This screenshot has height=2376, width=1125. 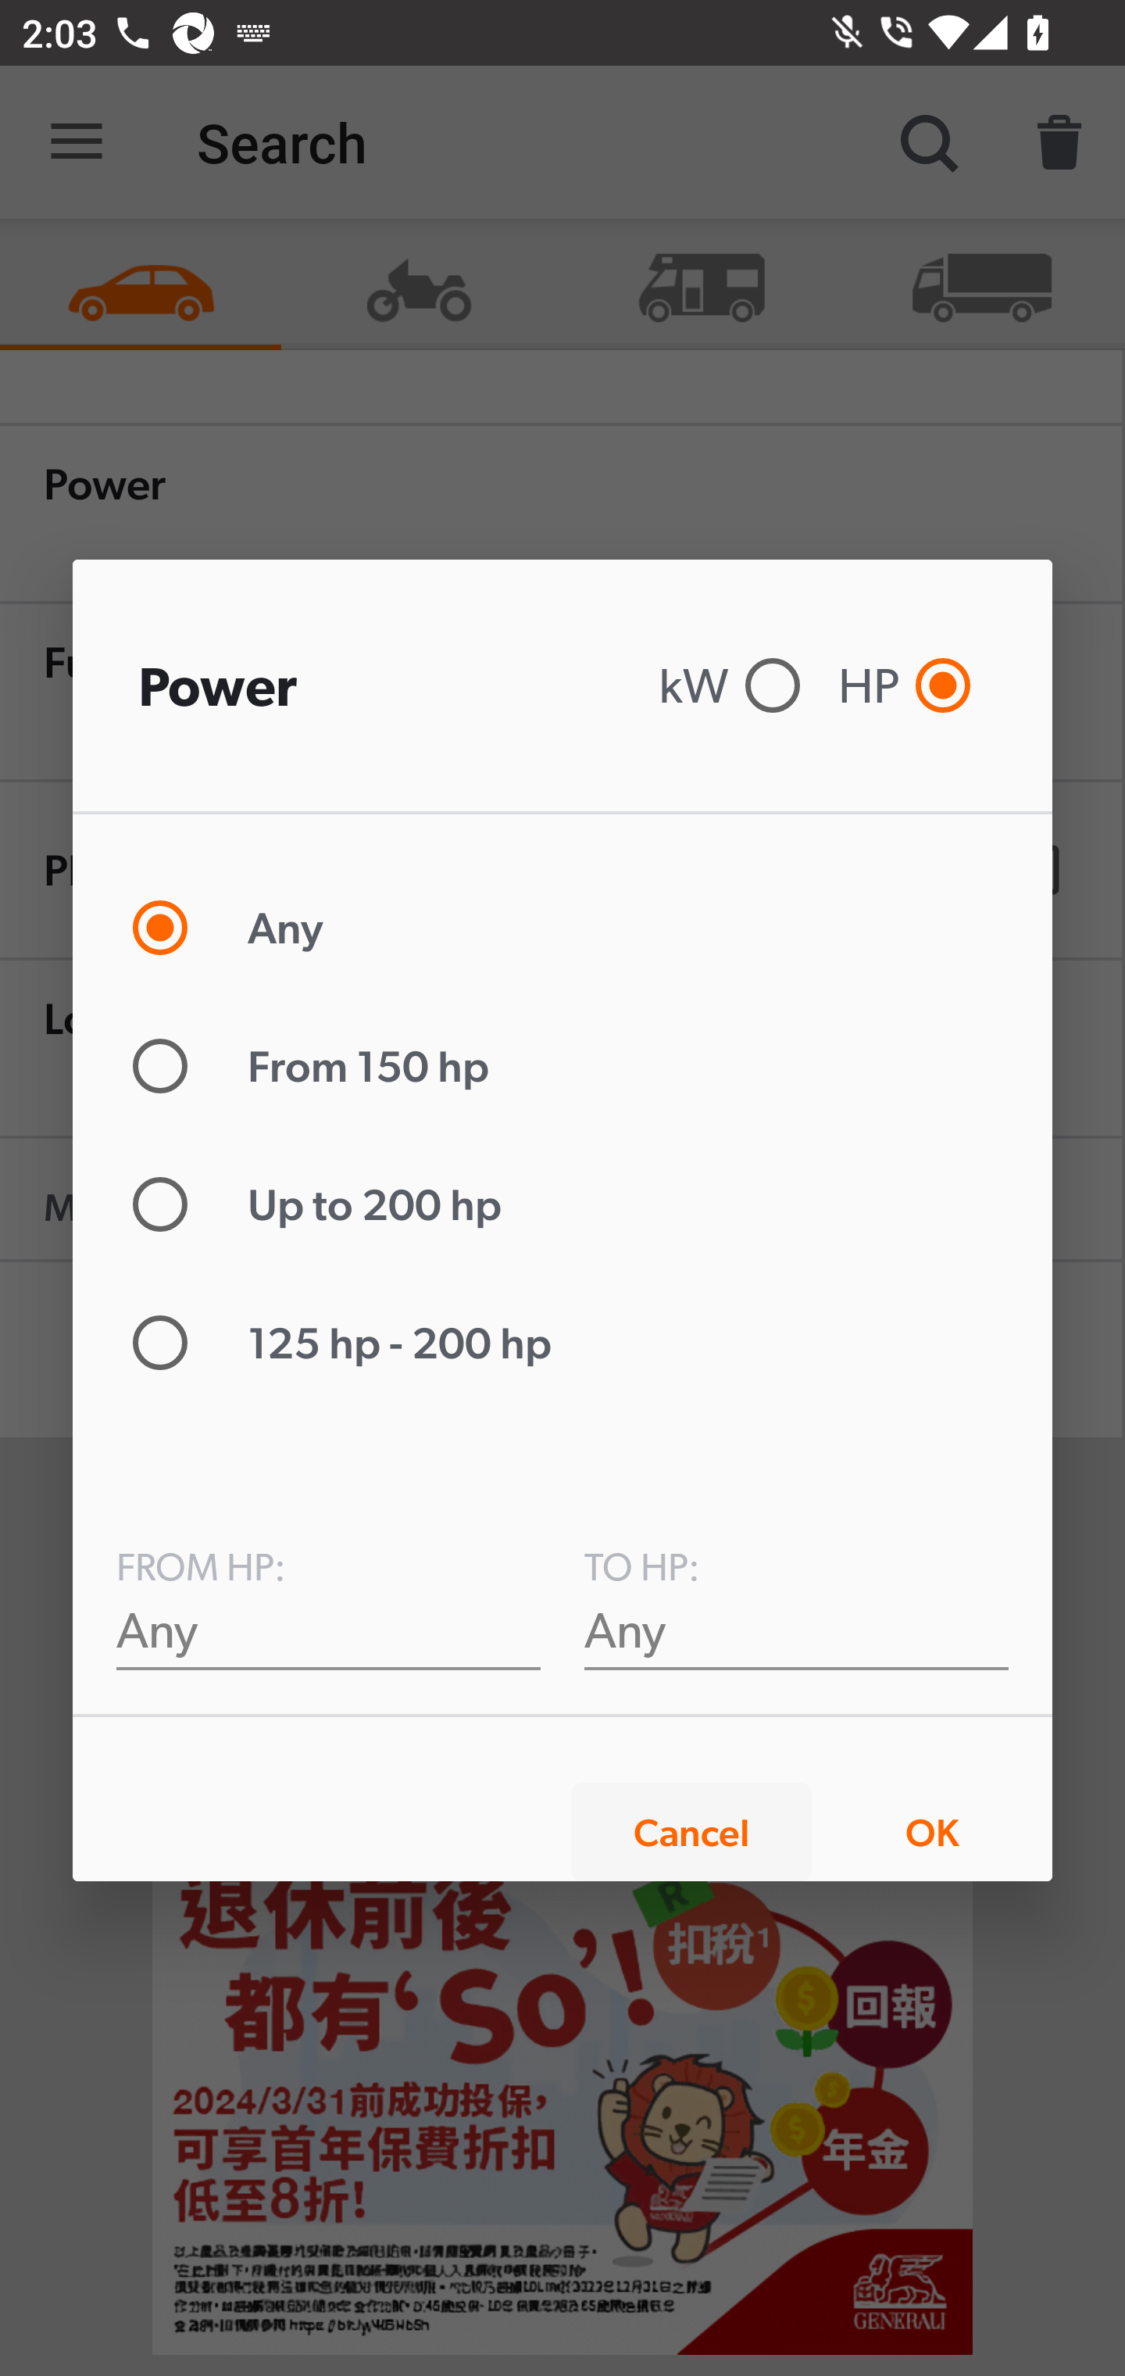 What do you see at coordinates (912, 685) in the screenshot?
I see `HP` at bounding box center [912, 685].